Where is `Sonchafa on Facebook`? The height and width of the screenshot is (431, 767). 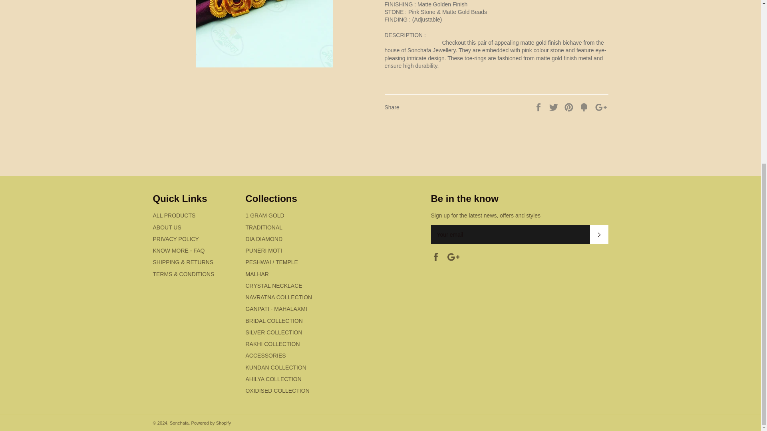 Sonchafa on Facebook is located at coordinates (437, 256).